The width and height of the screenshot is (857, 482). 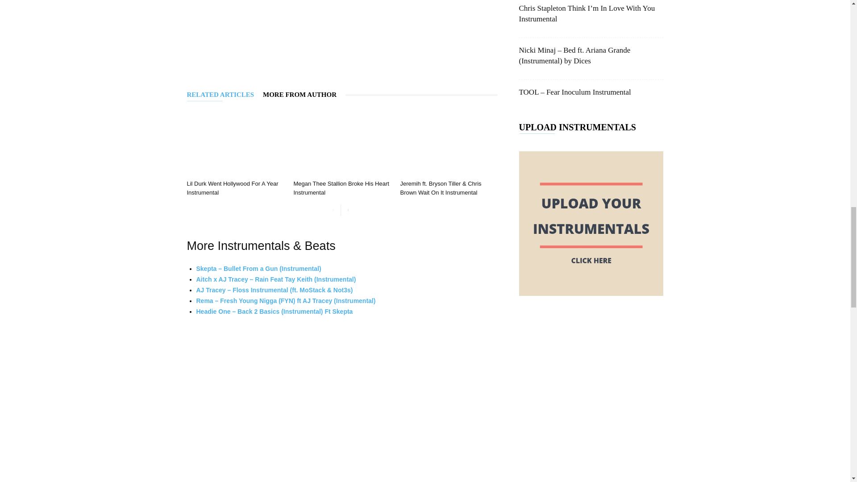 What do you see at coordinates (232, 187) in the screenshot?
I see `Lil Durk Went Hollywood For A Year Instrumental` at bounding box center [232, 187].